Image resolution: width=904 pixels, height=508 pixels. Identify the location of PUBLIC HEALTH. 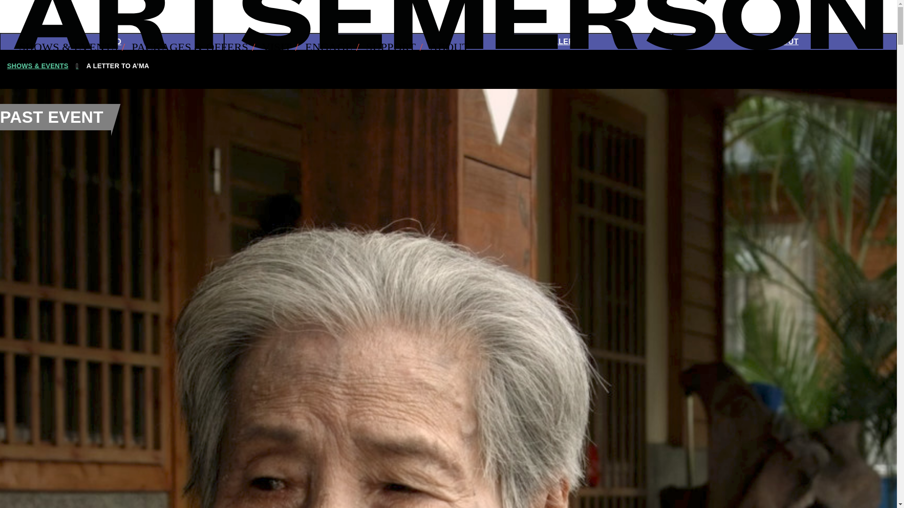
(769, 78).